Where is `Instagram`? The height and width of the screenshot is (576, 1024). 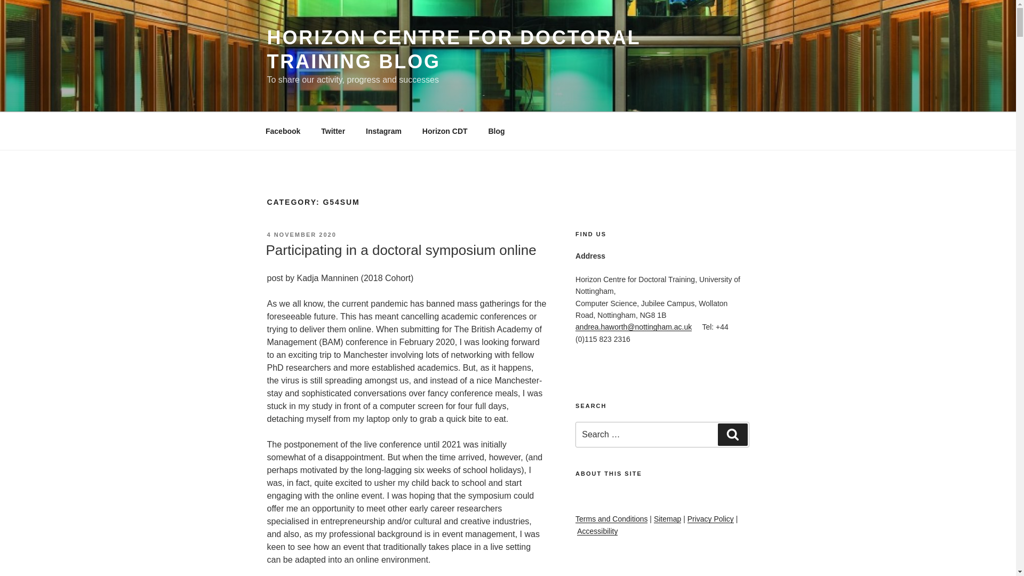
Instagram is located at coordinates (383, 131).